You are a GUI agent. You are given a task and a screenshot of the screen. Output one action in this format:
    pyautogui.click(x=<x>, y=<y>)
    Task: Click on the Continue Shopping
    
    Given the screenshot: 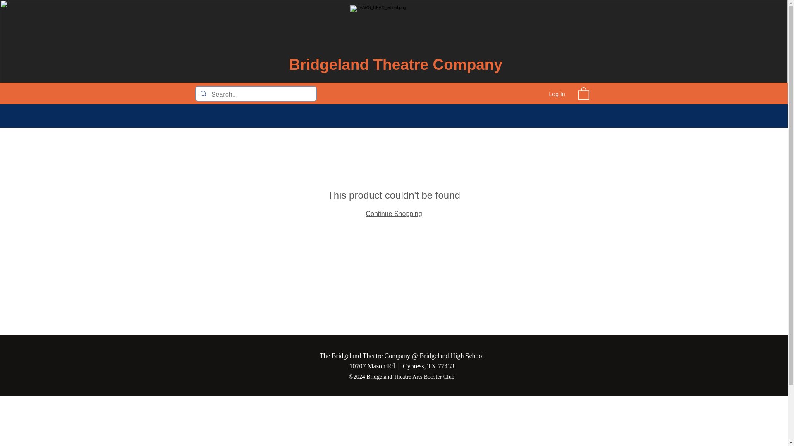 What is the action you would take?
    pyautogui.click(x=393, y=213)
    